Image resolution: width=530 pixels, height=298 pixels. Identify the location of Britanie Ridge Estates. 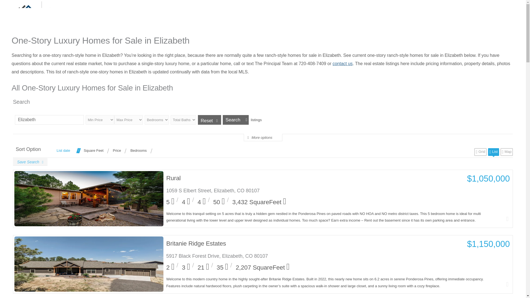
(325, 243).